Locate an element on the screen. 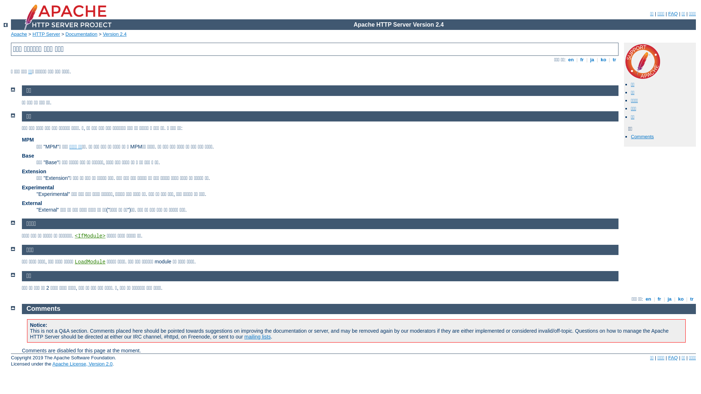 Image resolution: width=701 pixels, height=394 pixels. Documentation is located at coordinates (81, 34).